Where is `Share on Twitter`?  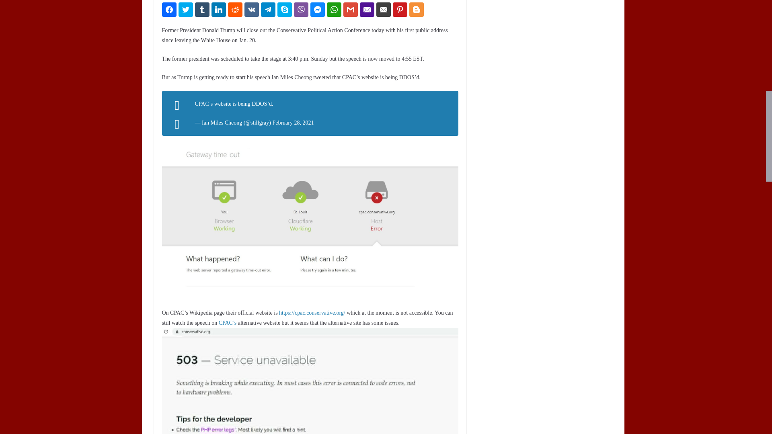
Share on Twitter is located at coordinates (186, 10).